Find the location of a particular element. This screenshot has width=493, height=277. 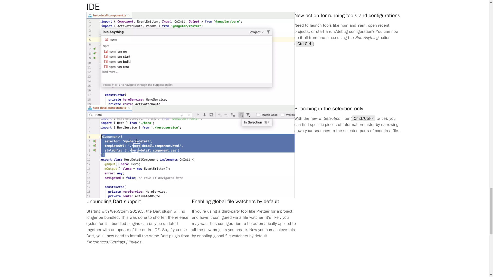

Run Anything action is located at coordinates (347, 15).